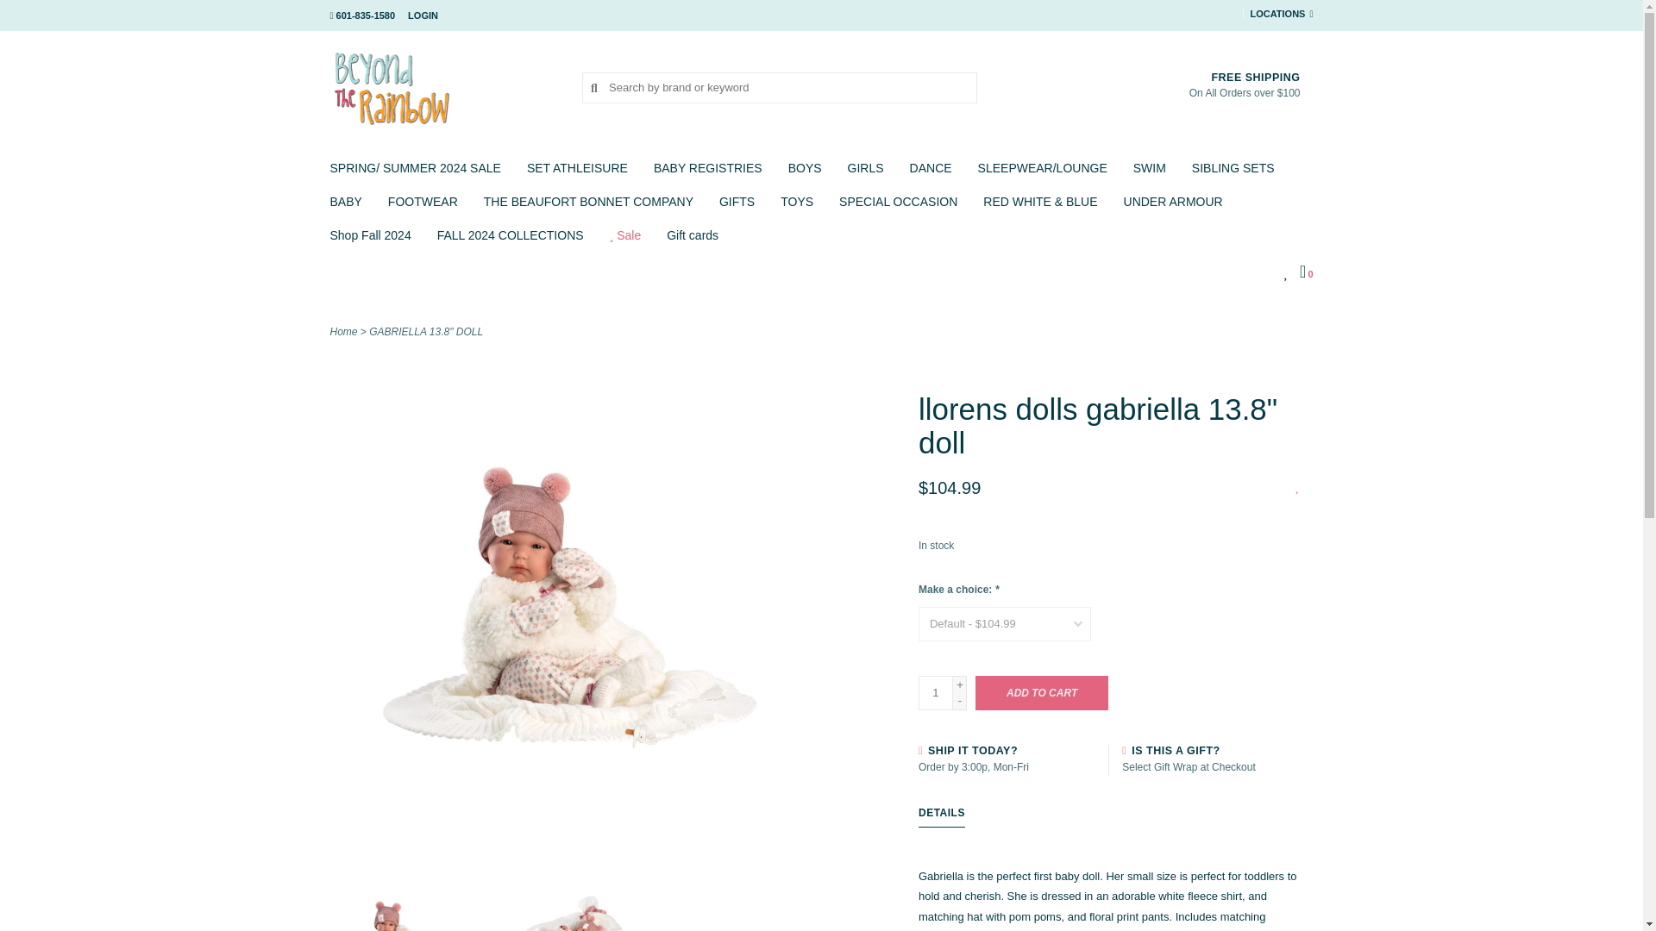 The image size is (1656, 931). What do you see at coordinates (869, 172) in the screenshot?
I see `GIRLS` at bounding box center [869, 172].